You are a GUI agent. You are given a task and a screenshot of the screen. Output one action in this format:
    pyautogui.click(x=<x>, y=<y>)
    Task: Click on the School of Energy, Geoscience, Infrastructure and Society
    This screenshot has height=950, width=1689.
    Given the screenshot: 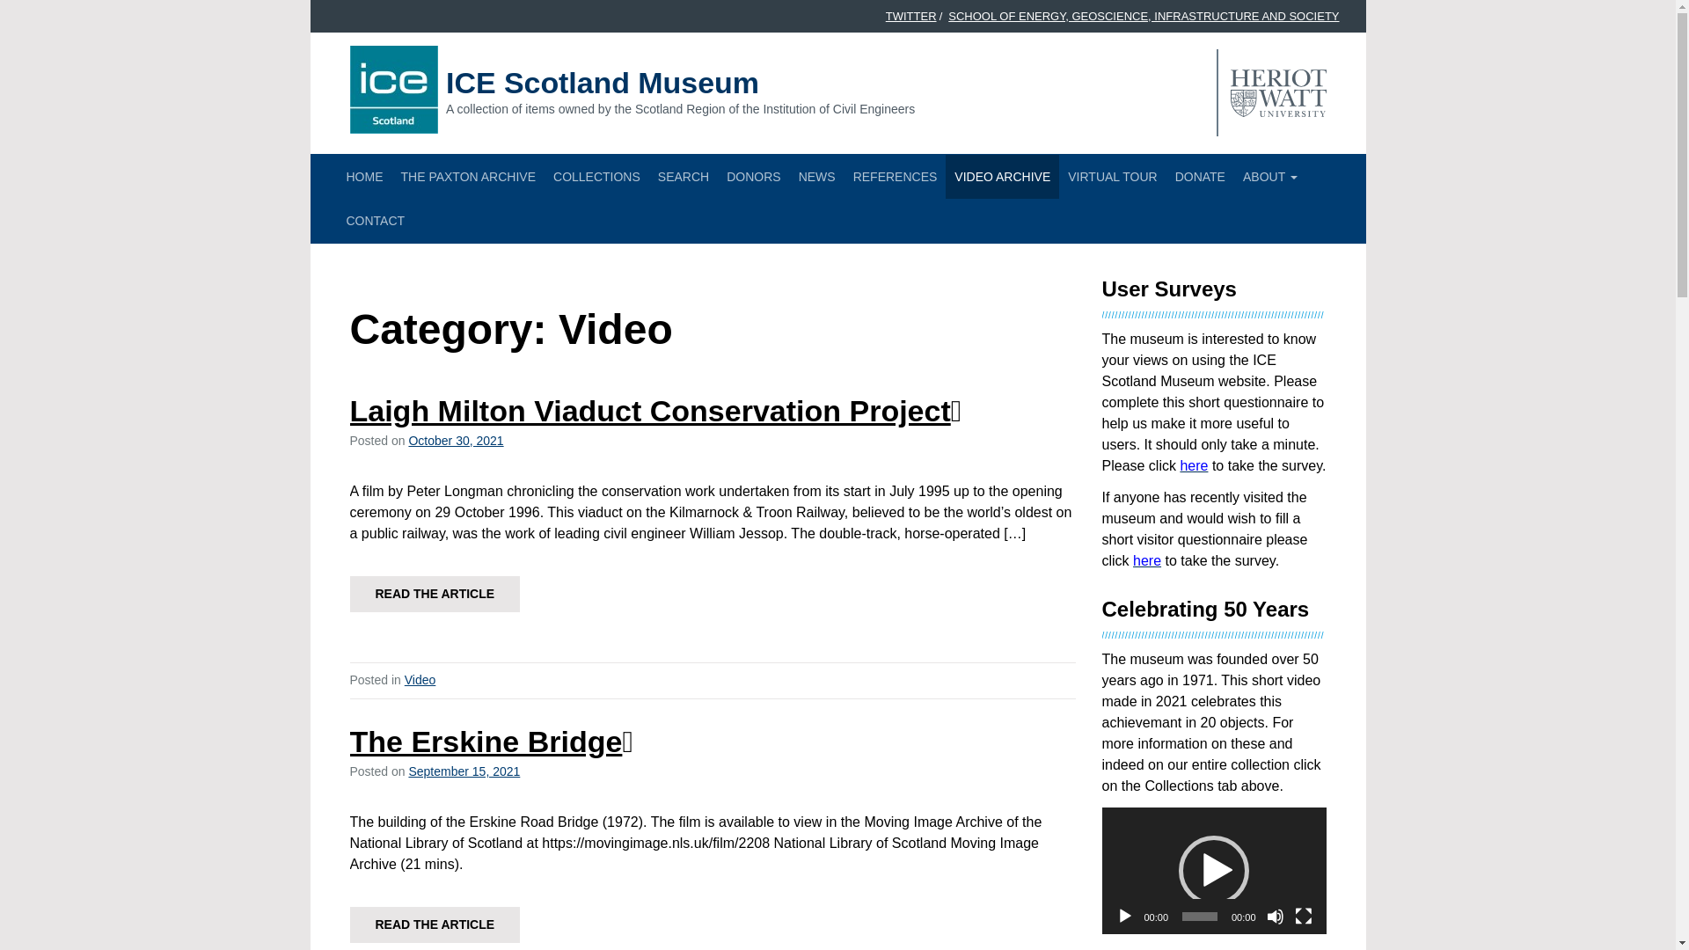 What is the action you would take?
    pyautogui.click(x=1144, y=16)
    